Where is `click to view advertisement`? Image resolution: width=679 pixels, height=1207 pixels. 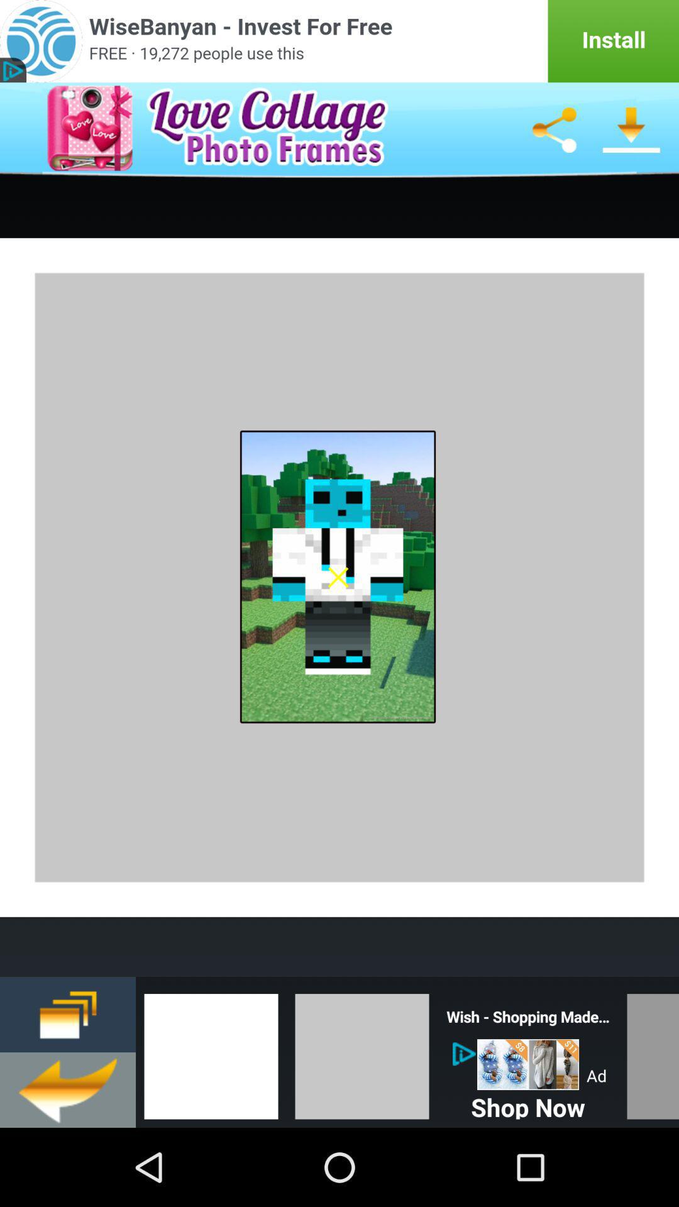
click to view advertisement is located at coordinates (339, 41).